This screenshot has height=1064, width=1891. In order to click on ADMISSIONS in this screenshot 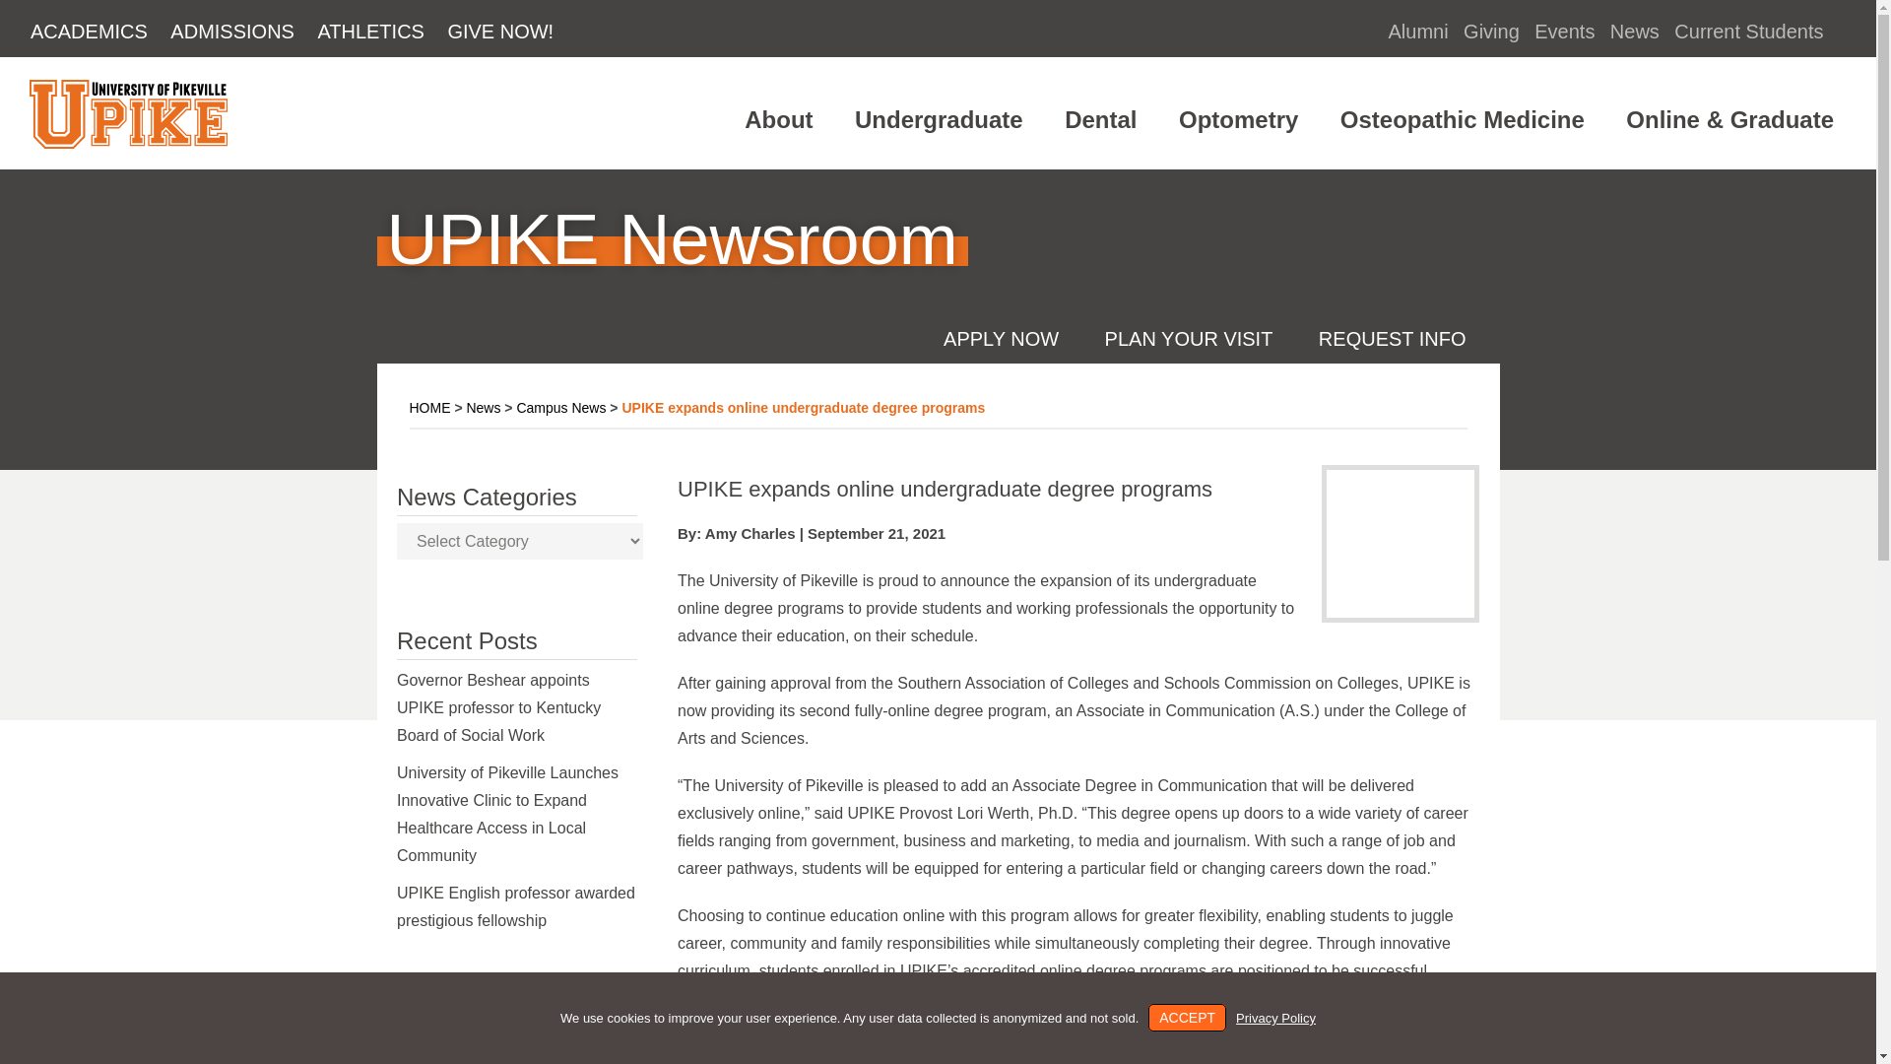, I will do `click(231, 32)`.